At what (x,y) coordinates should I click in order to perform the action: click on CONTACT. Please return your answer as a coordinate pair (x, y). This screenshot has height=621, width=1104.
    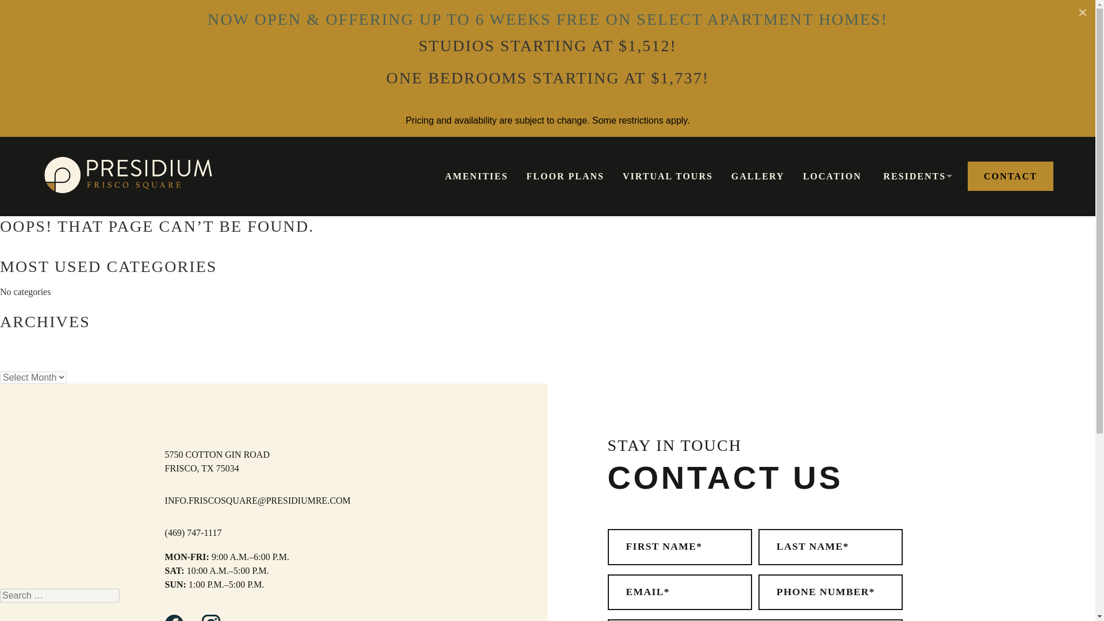
    Looking at the image, I should click on (1010, 177).